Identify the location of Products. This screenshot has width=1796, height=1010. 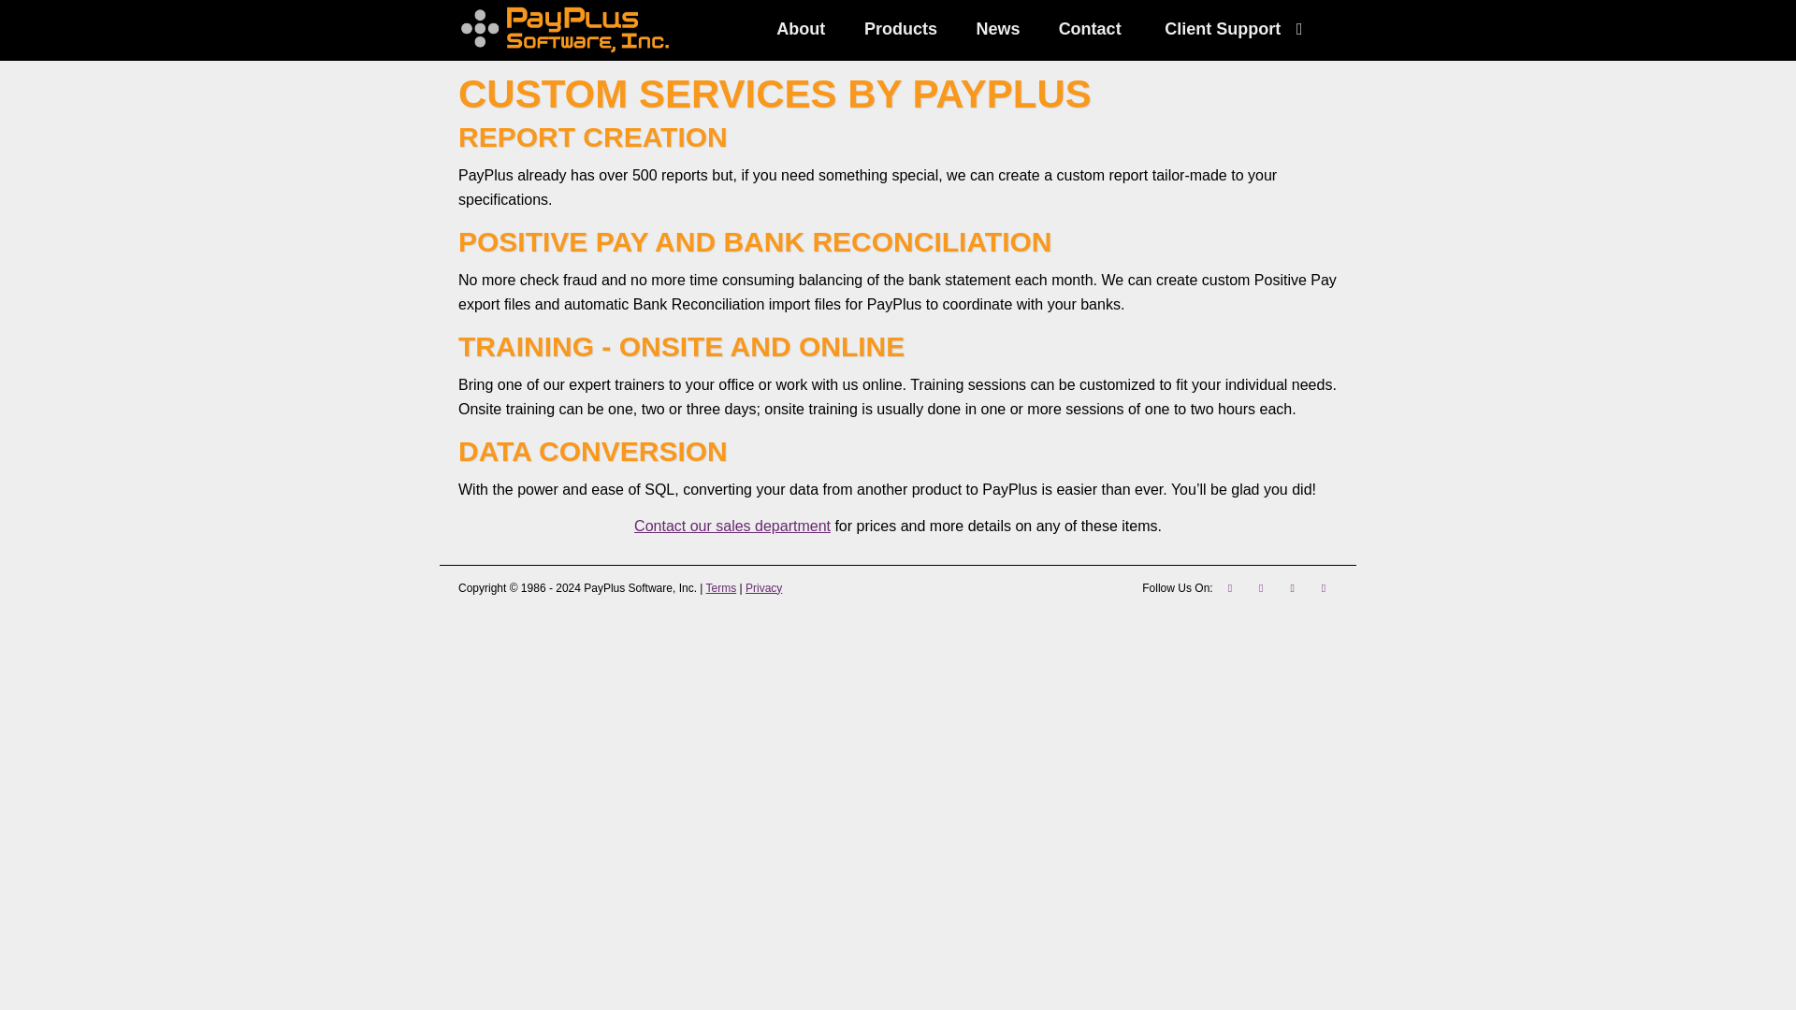
(900, 30).